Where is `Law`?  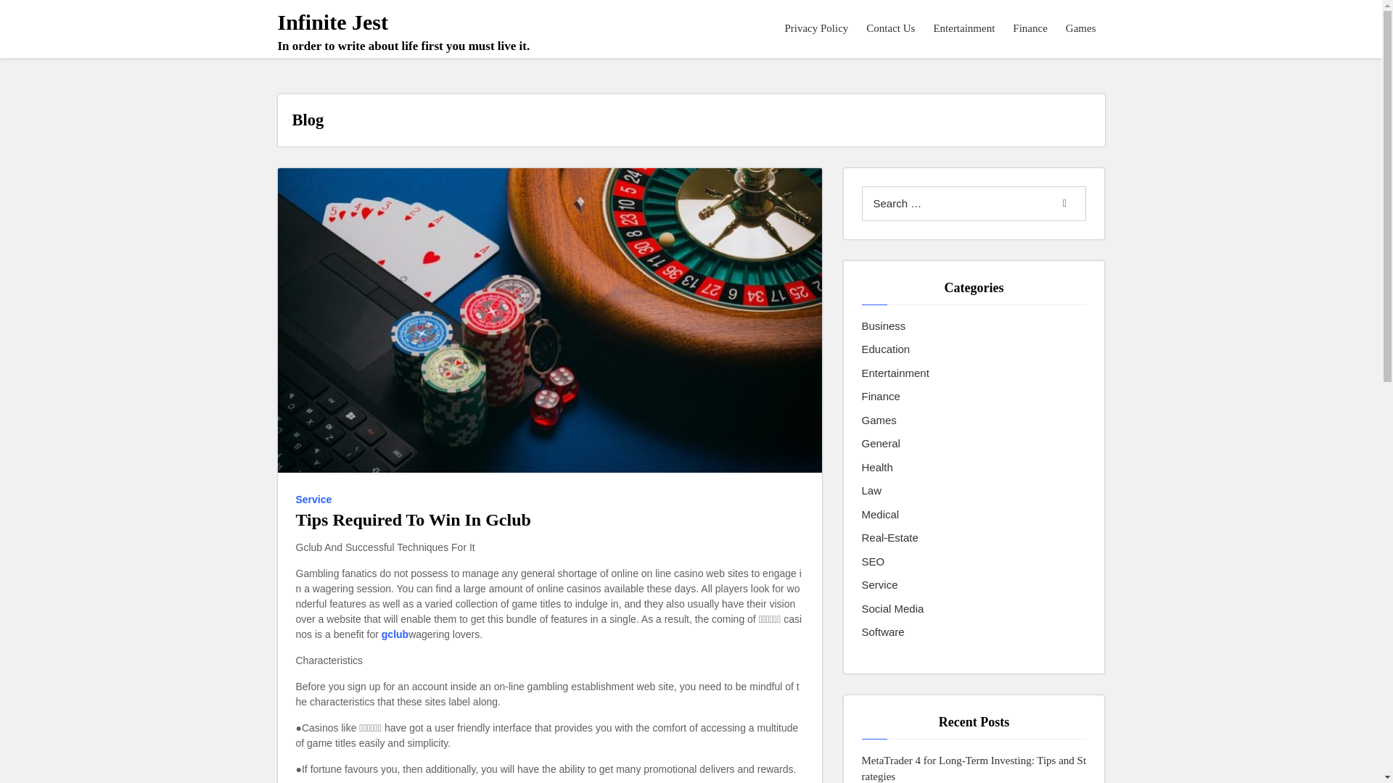 Law is located at coordinates (872, 492).